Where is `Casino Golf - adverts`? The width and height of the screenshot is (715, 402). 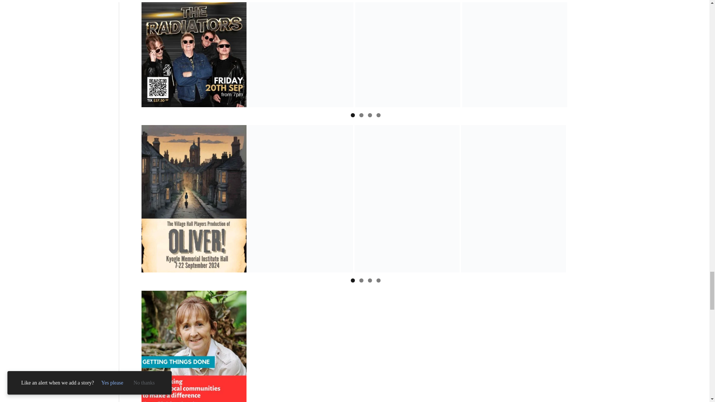 Casino Golf - adverts is located at coordinates (408, 55).